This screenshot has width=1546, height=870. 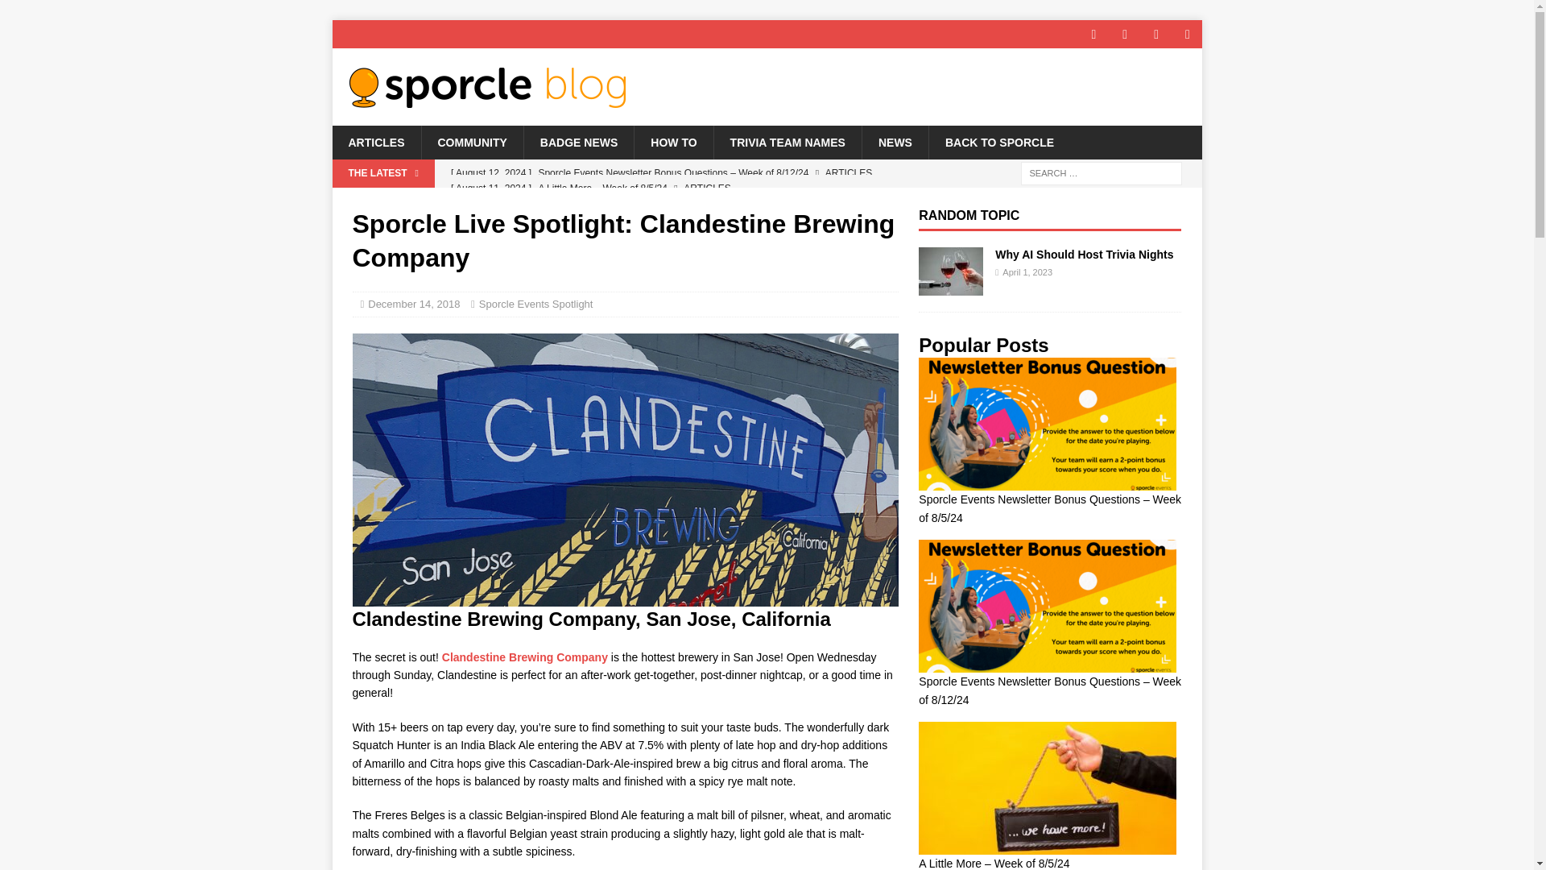 What do you see at coordinates (787, 142) in the screenshot?
I see `TRIVIA TEAM NAMES` at bounding box center [787, 142].